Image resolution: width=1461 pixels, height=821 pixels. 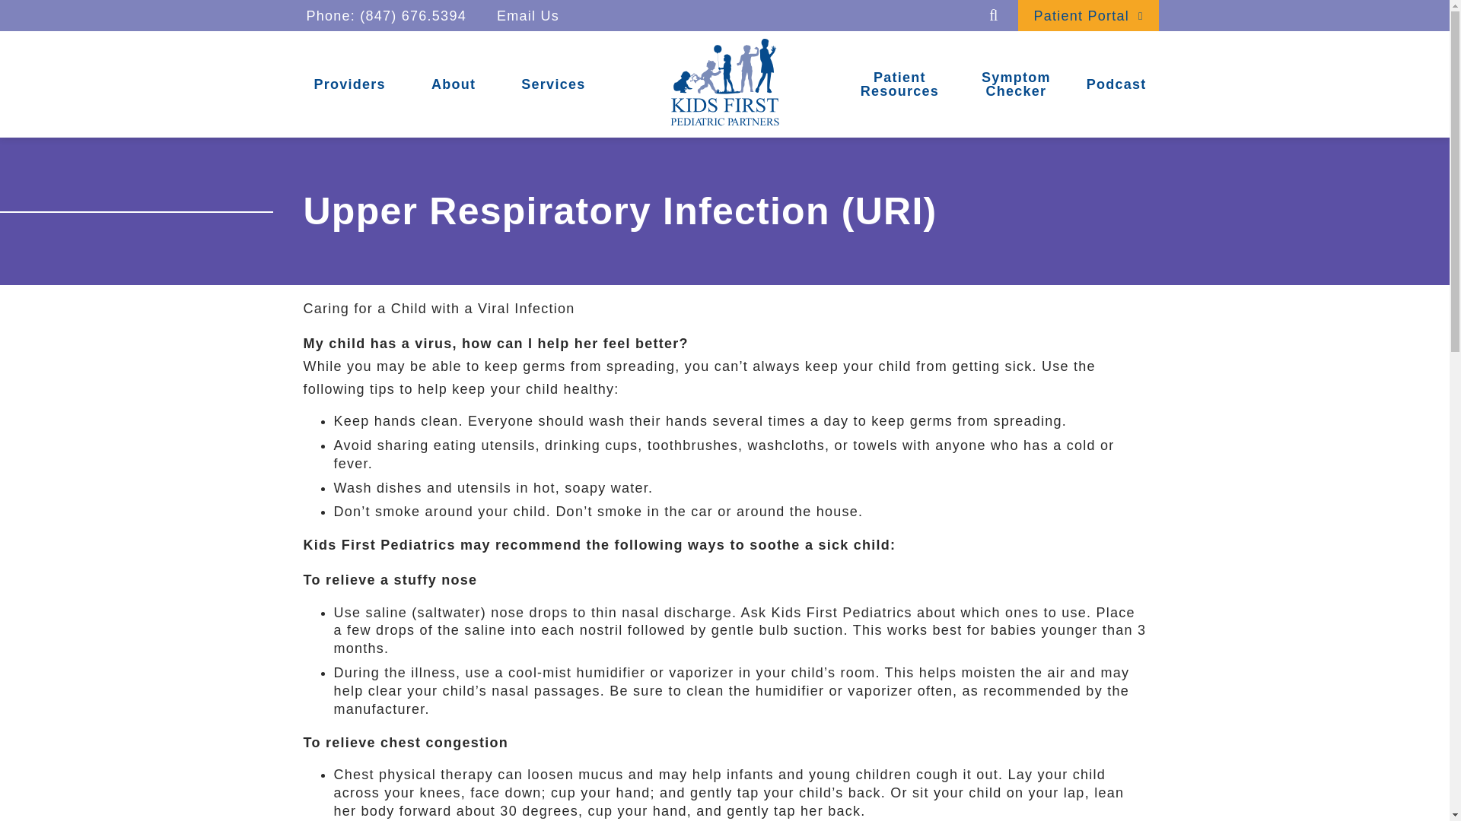 What do you see at coordinates (552, 84) in the screenshot?
I see `Services` at bounding box center [552, 84].